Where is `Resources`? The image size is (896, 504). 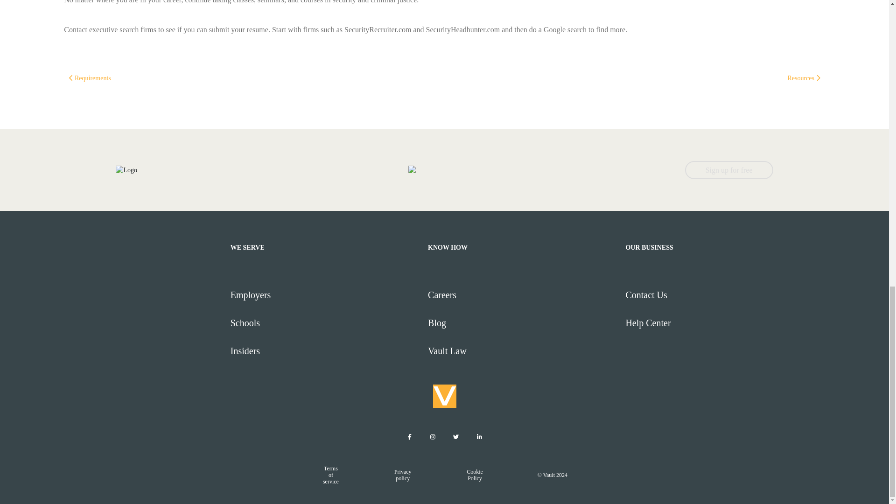
Resources is located at coordinates (804, 77).